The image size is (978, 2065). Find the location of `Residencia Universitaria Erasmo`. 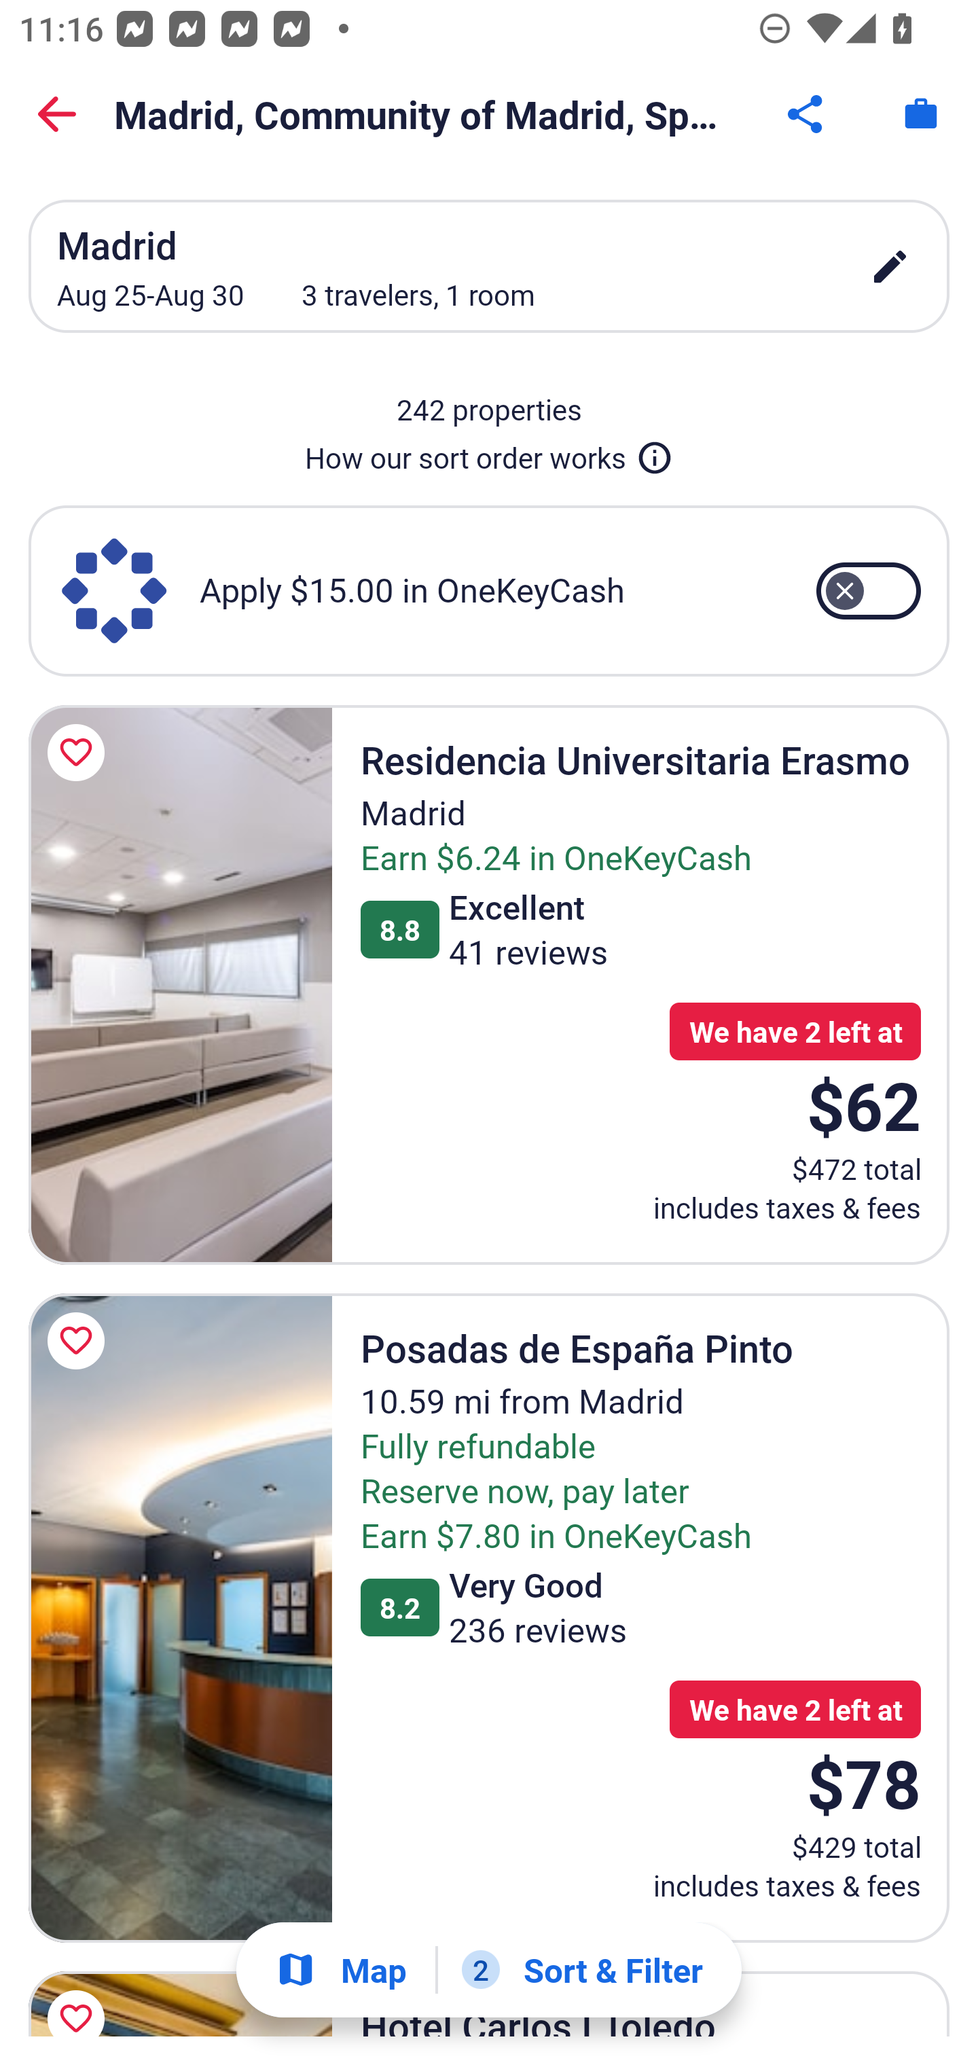

Residencia Universitaria Erasmo is located at coordinates (180, 984).